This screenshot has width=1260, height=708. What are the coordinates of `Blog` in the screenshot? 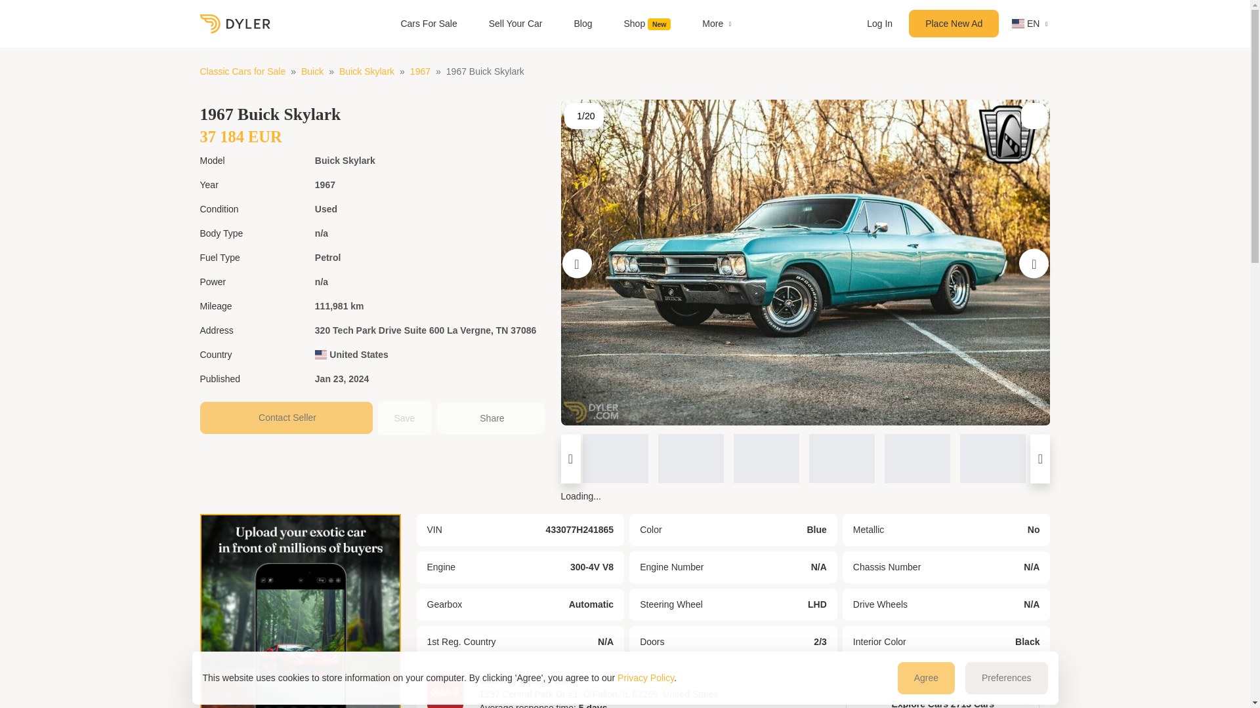 It's located at (583, 24).